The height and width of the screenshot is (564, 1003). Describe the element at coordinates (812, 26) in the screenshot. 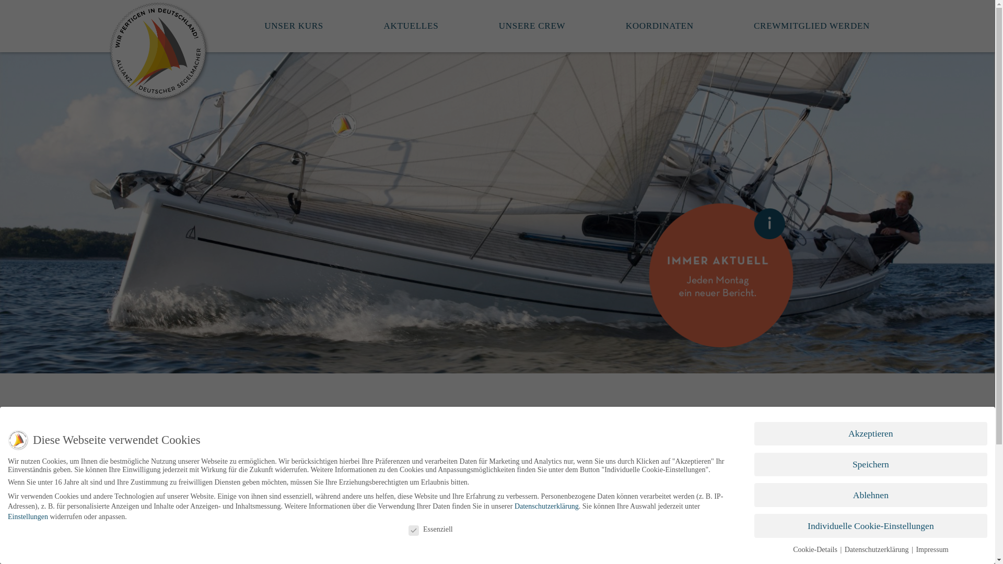

I see `CREWMITGLIED WERDEN` at that location.